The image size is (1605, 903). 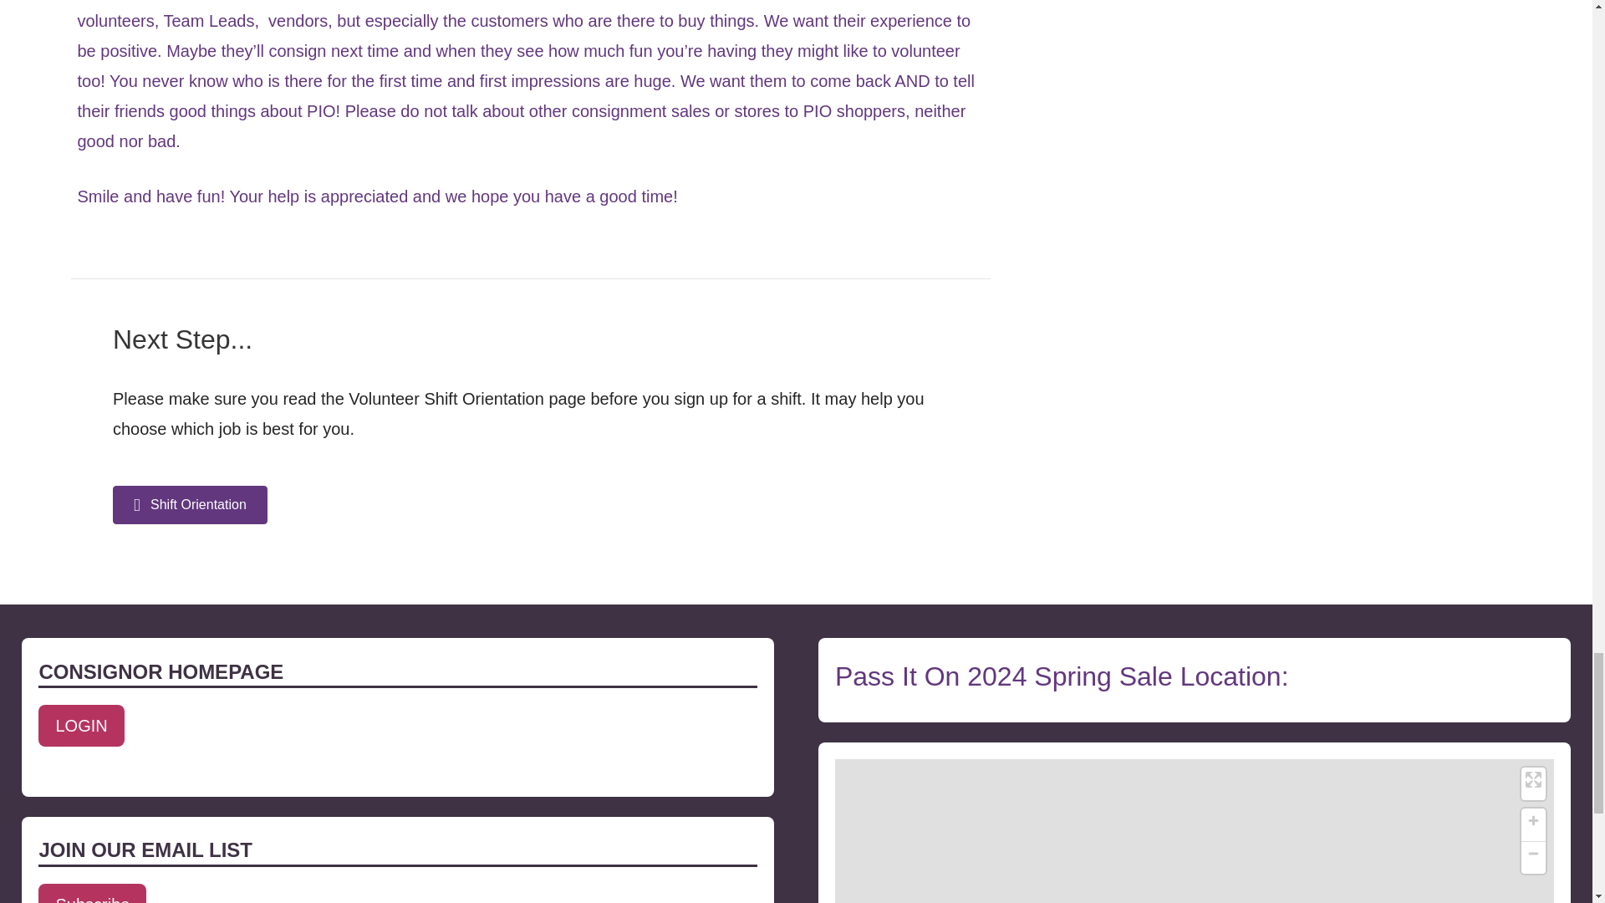 What do you see at coordinates (190, 505) in the screenshot?
I see `Shift Orientation` at bounding box center [190, 505].